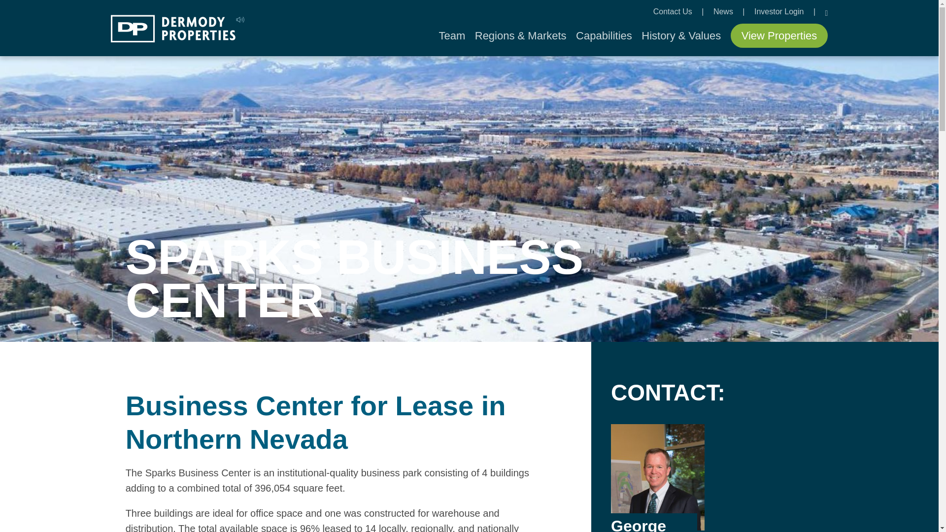 The image size is (946, 532). What do you see at coordinates (604, 35) in the screenshot?
I see `Capabilities` at bounding box center [604, 35].